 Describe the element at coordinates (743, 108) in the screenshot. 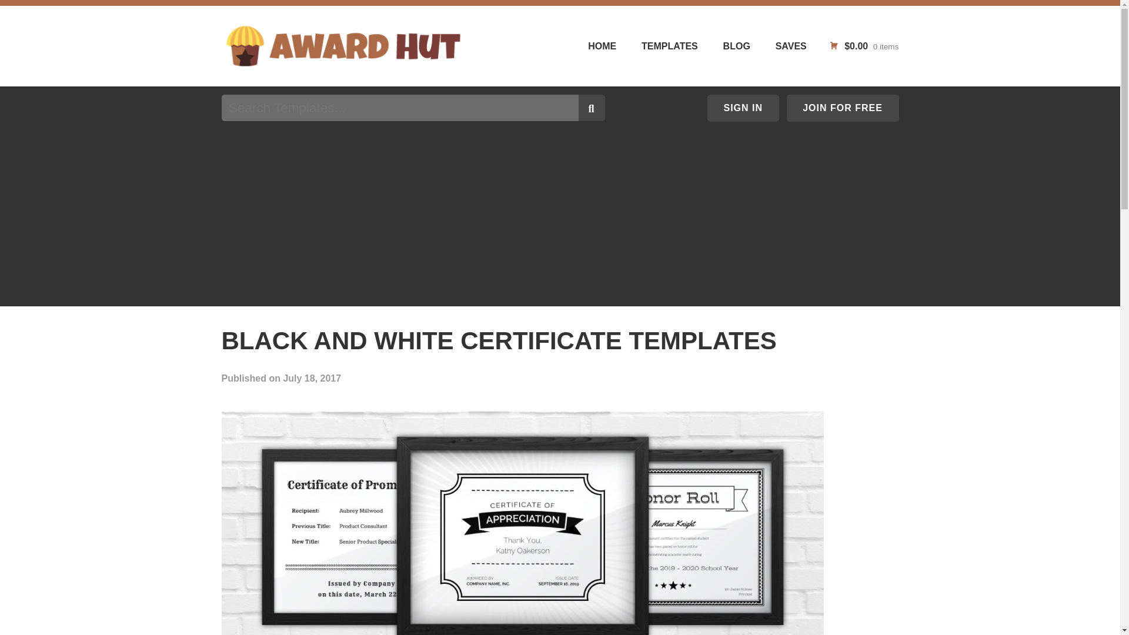

I see `SIGN IN` at that location.